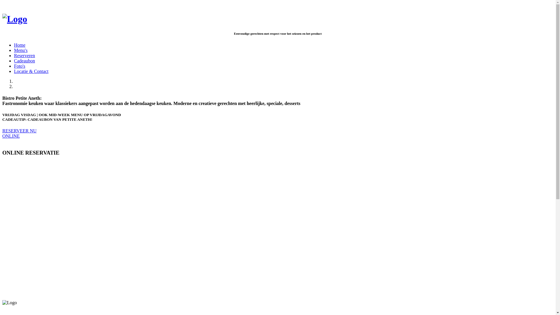  I want to click on Foto's, so click(20, 66).